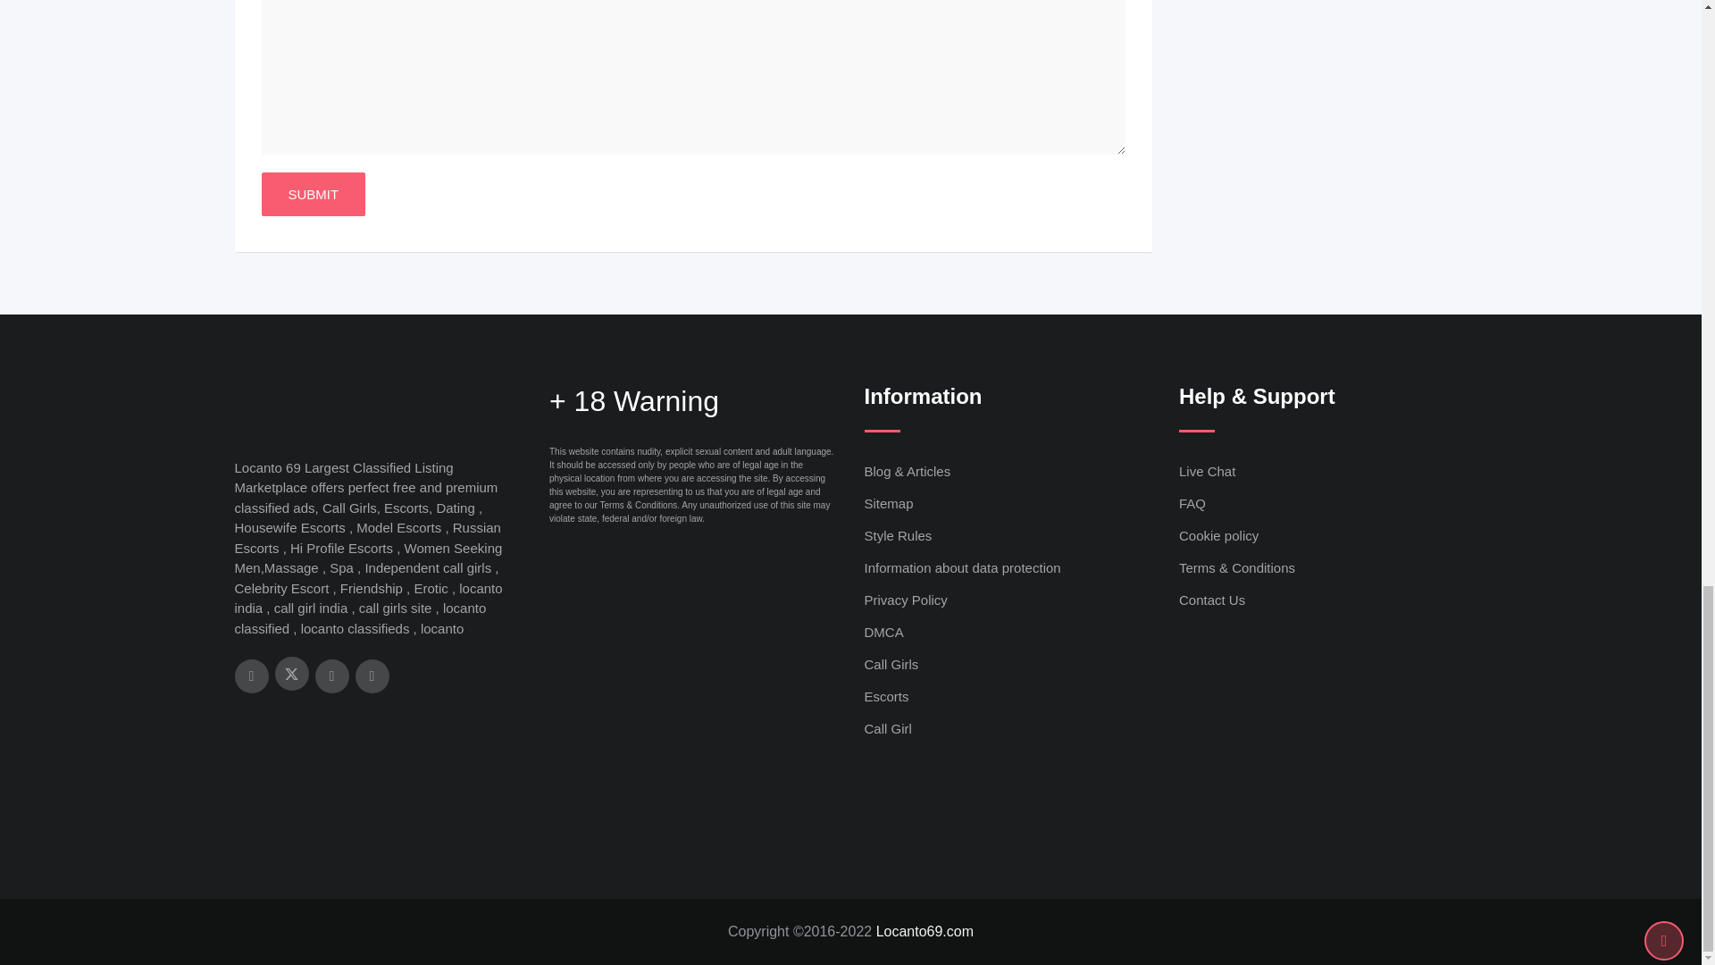  What do you see at coordinates (313, 194) in the screenshot?
I see `Submit` at bounding box center [313, 194].